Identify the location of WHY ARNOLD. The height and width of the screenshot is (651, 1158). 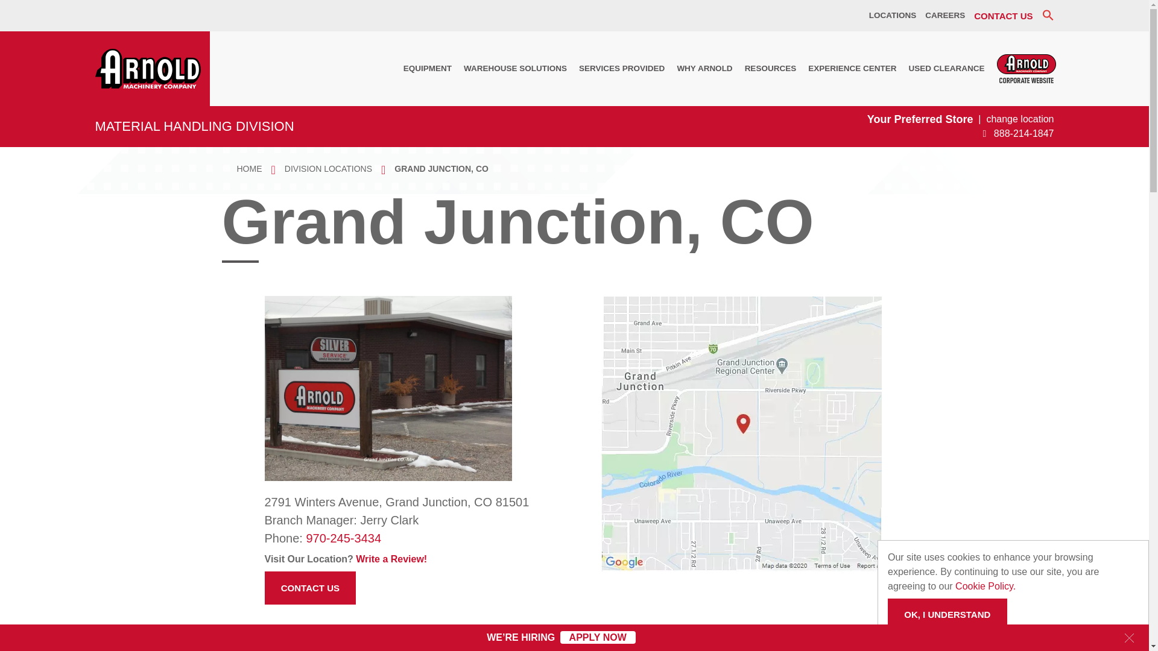
(704, 68).